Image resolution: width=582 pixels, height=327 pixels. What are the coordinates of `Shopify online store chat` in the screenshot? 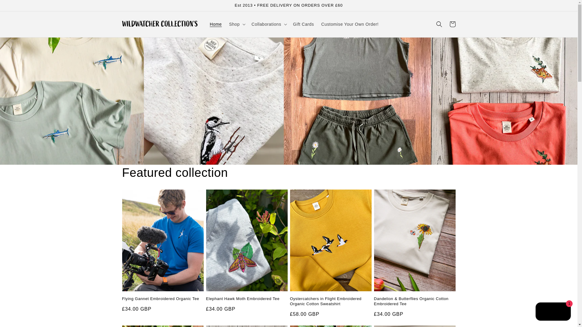 It's located at (553, 312).